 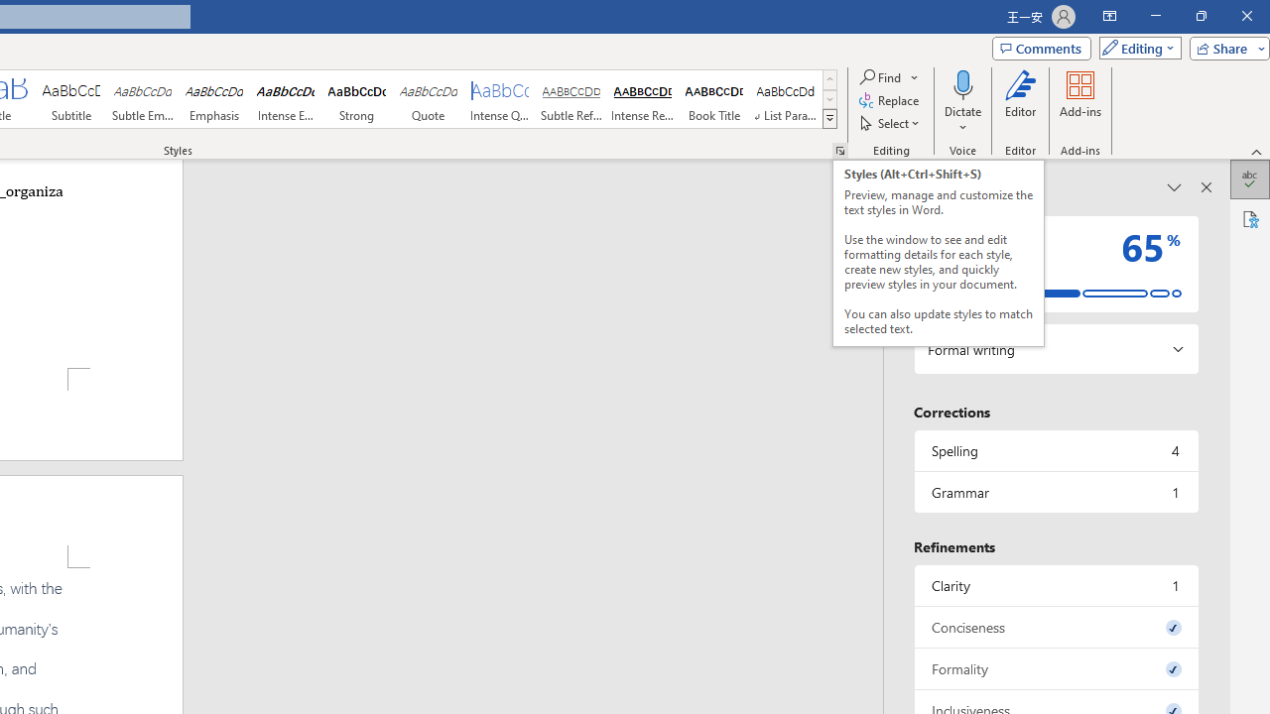 What do you see at coordinates (642, 99) in the screenshot?
I see `Intense Reference` at bounding box center [642, 99].